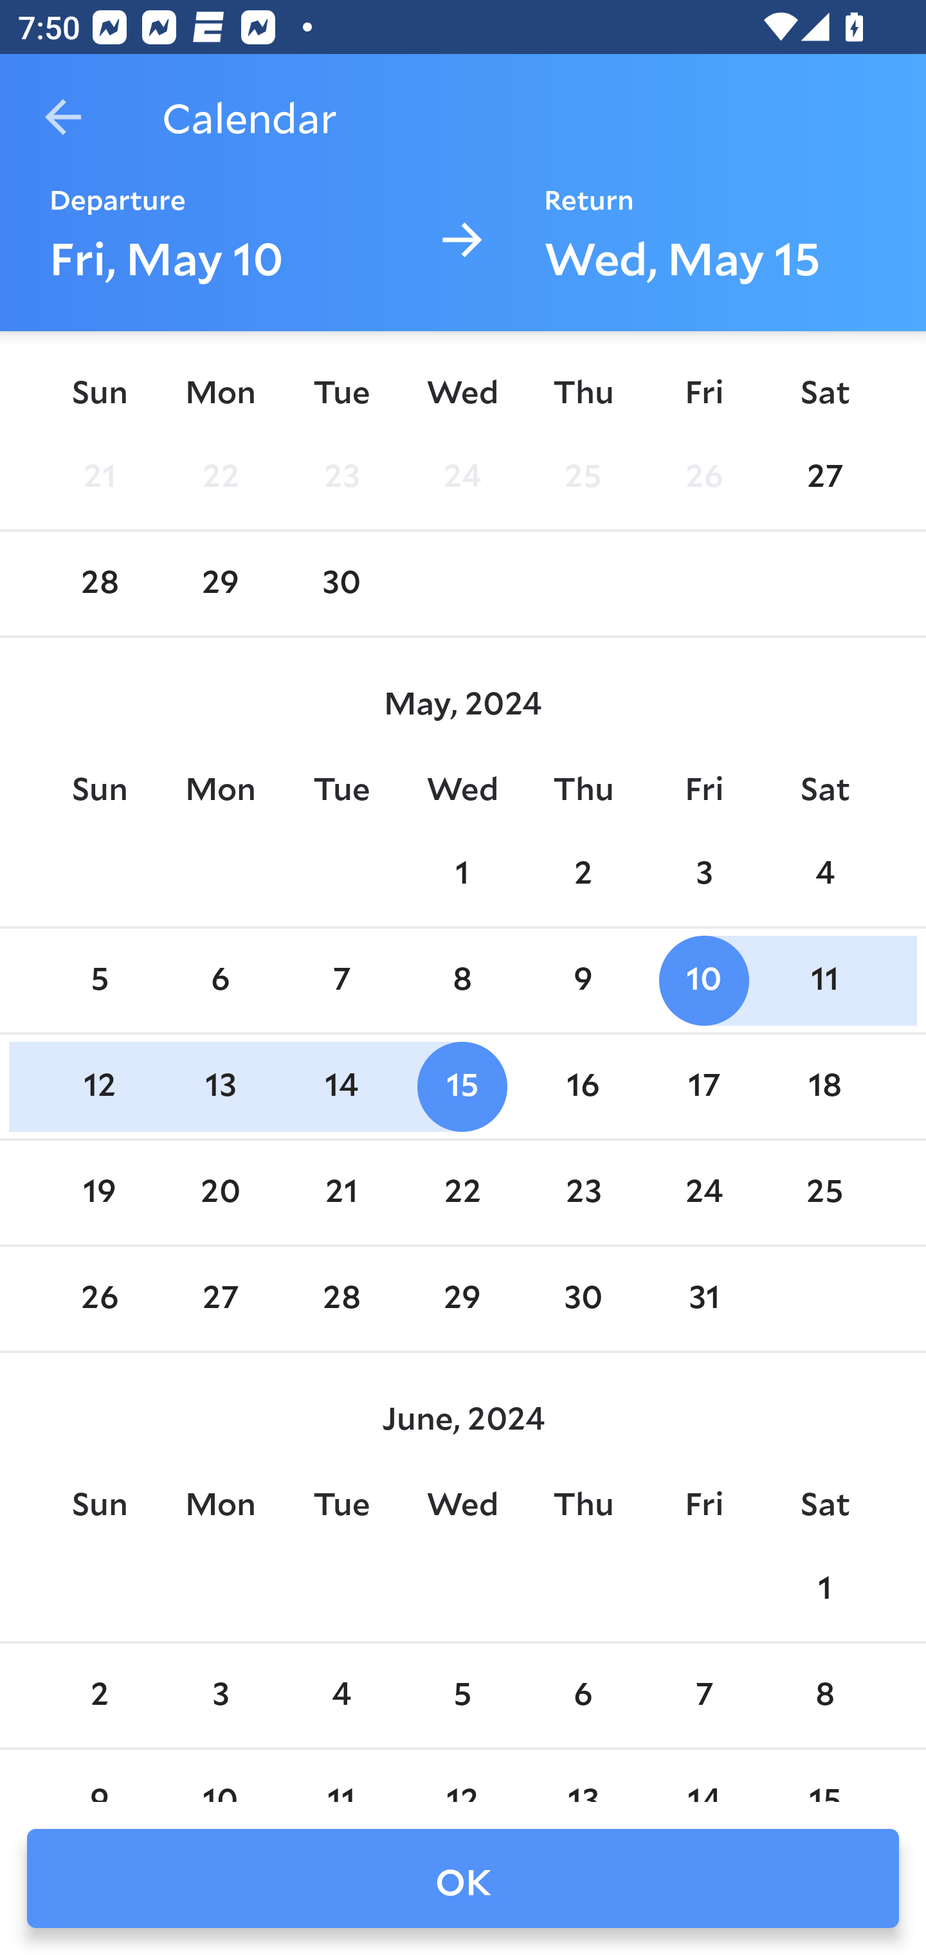 Image resolution: width=926 pixels, height=1955 pixels. Describe the element at coordinates (221, 981) in the screenshot. I see `6` at that location.